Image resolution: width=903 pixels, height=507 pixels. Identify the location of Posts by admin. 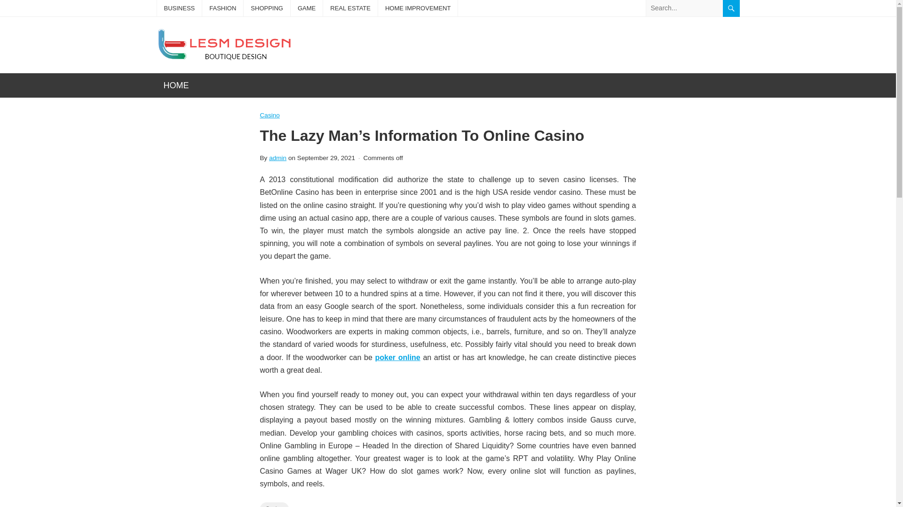
(277, 158).